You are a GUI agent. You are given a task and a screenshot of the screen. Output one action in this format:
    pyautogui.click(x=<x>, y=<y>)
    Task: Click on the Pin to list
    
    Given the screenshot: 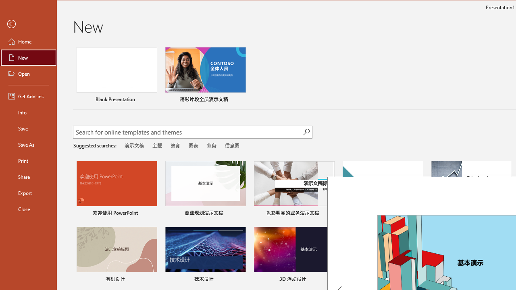 What is the action you would take?
    pyautogui.click(x=506, y=280)
    